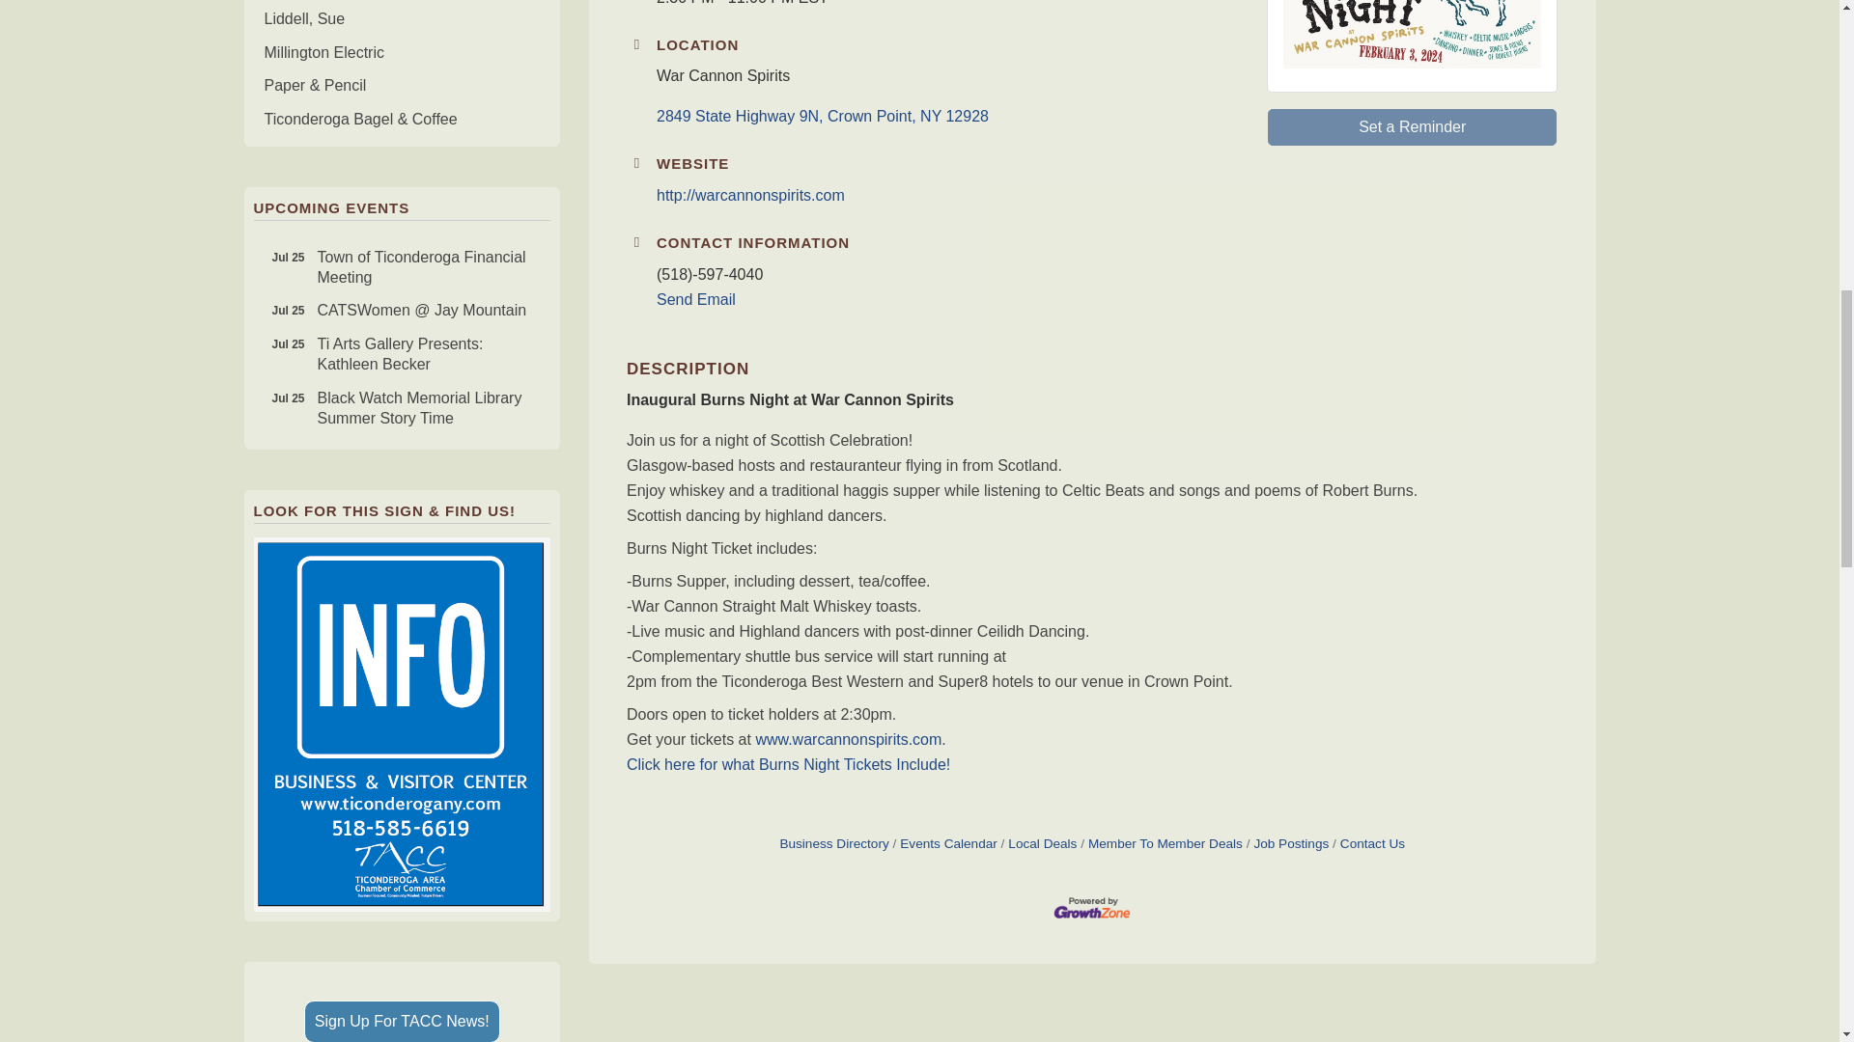 The height and width of the screenshot is (1042, 1854). I want to click on NCCC Mash Camp, so click(289, 344).